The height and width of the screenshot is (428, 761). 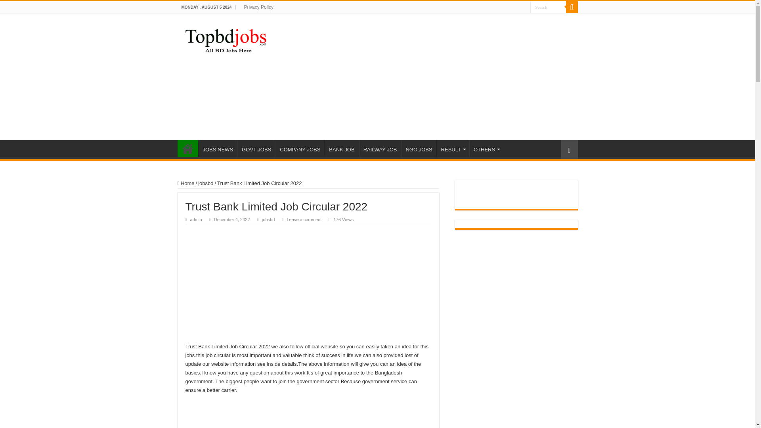 What do you see at coordinates (196, 220) in the screenshot?
I see `admin` at bounding box center [196, 220].